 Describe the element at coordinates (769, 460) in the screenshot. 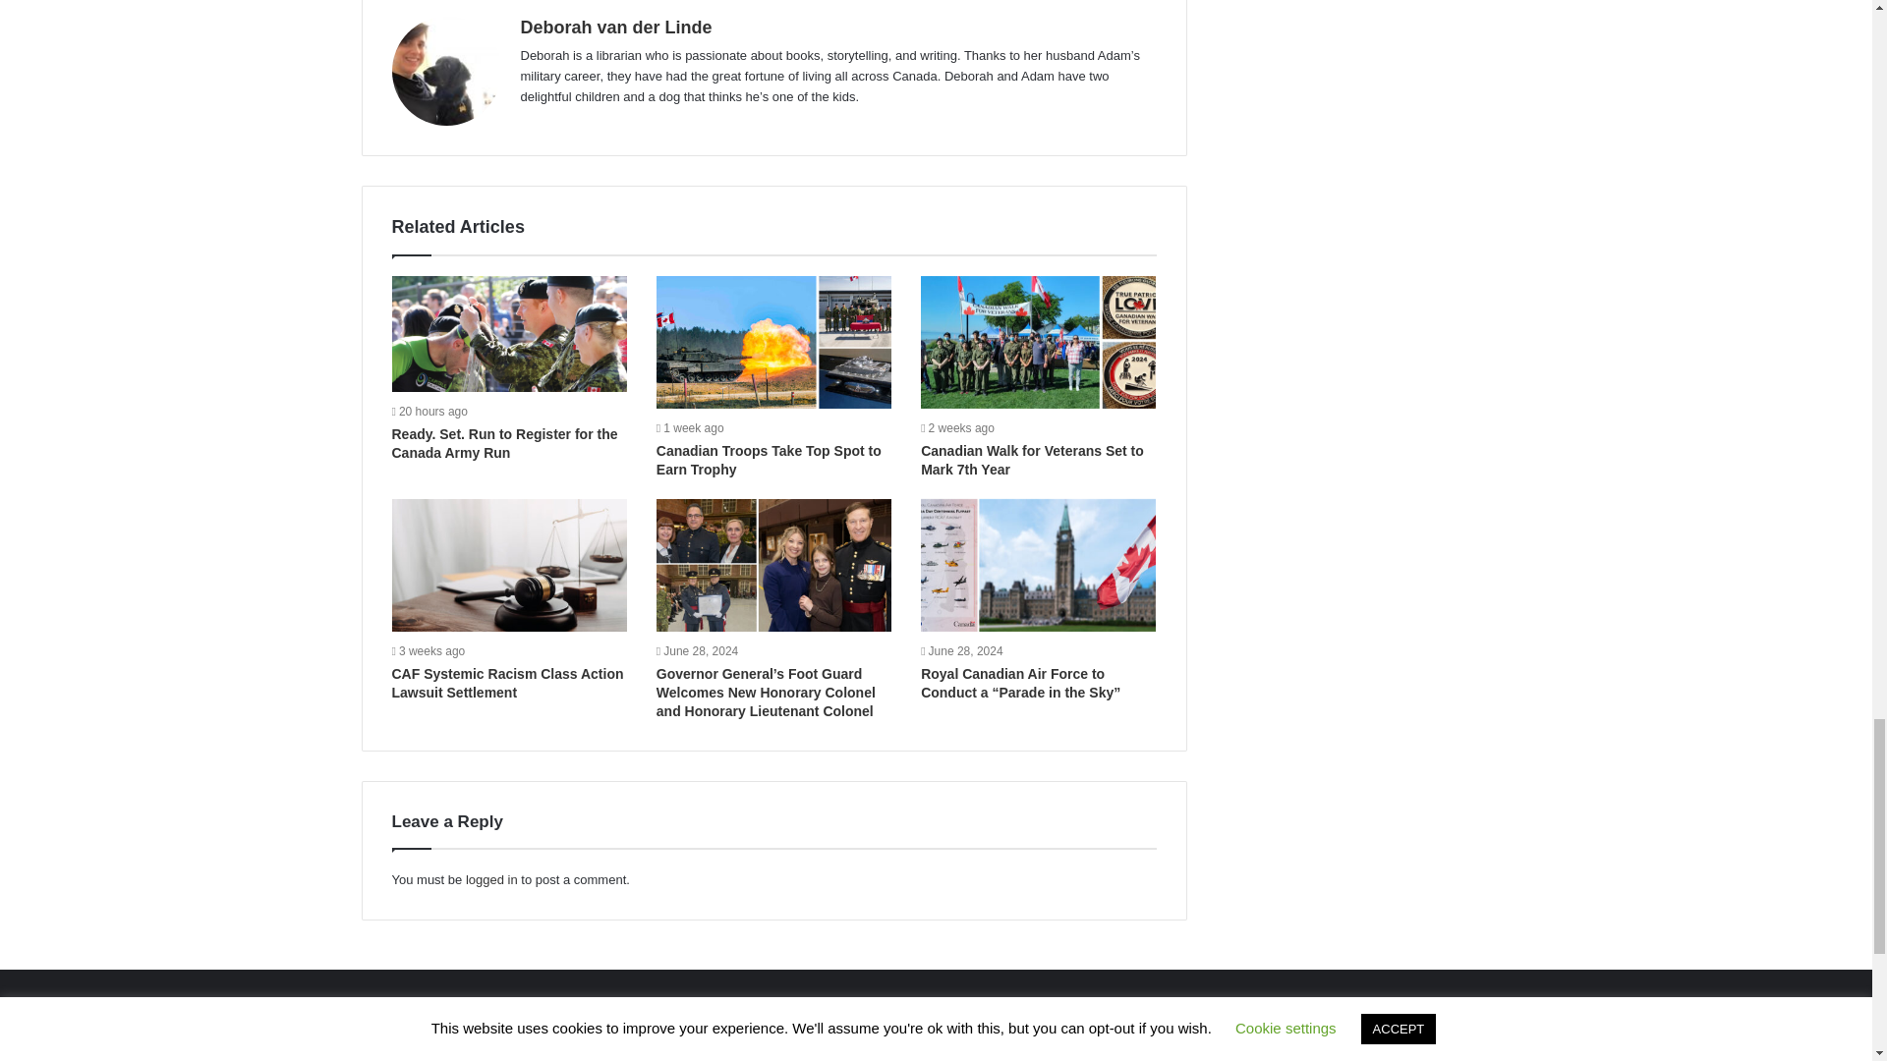

I see `Canadian Troops Take Top Spot to Earn Trophy` at that location.